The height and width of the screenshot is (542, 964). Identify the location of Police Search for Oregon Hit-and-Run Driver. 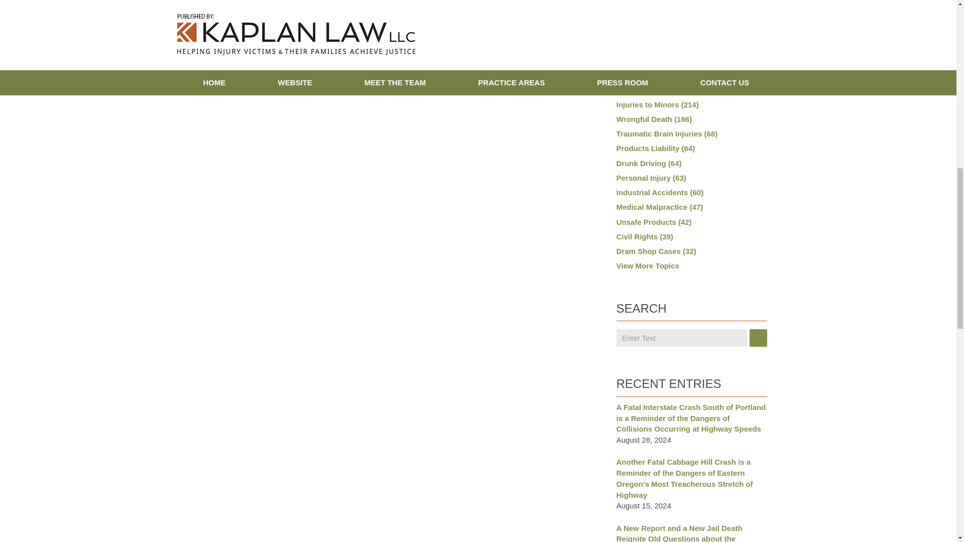
(212, 85).